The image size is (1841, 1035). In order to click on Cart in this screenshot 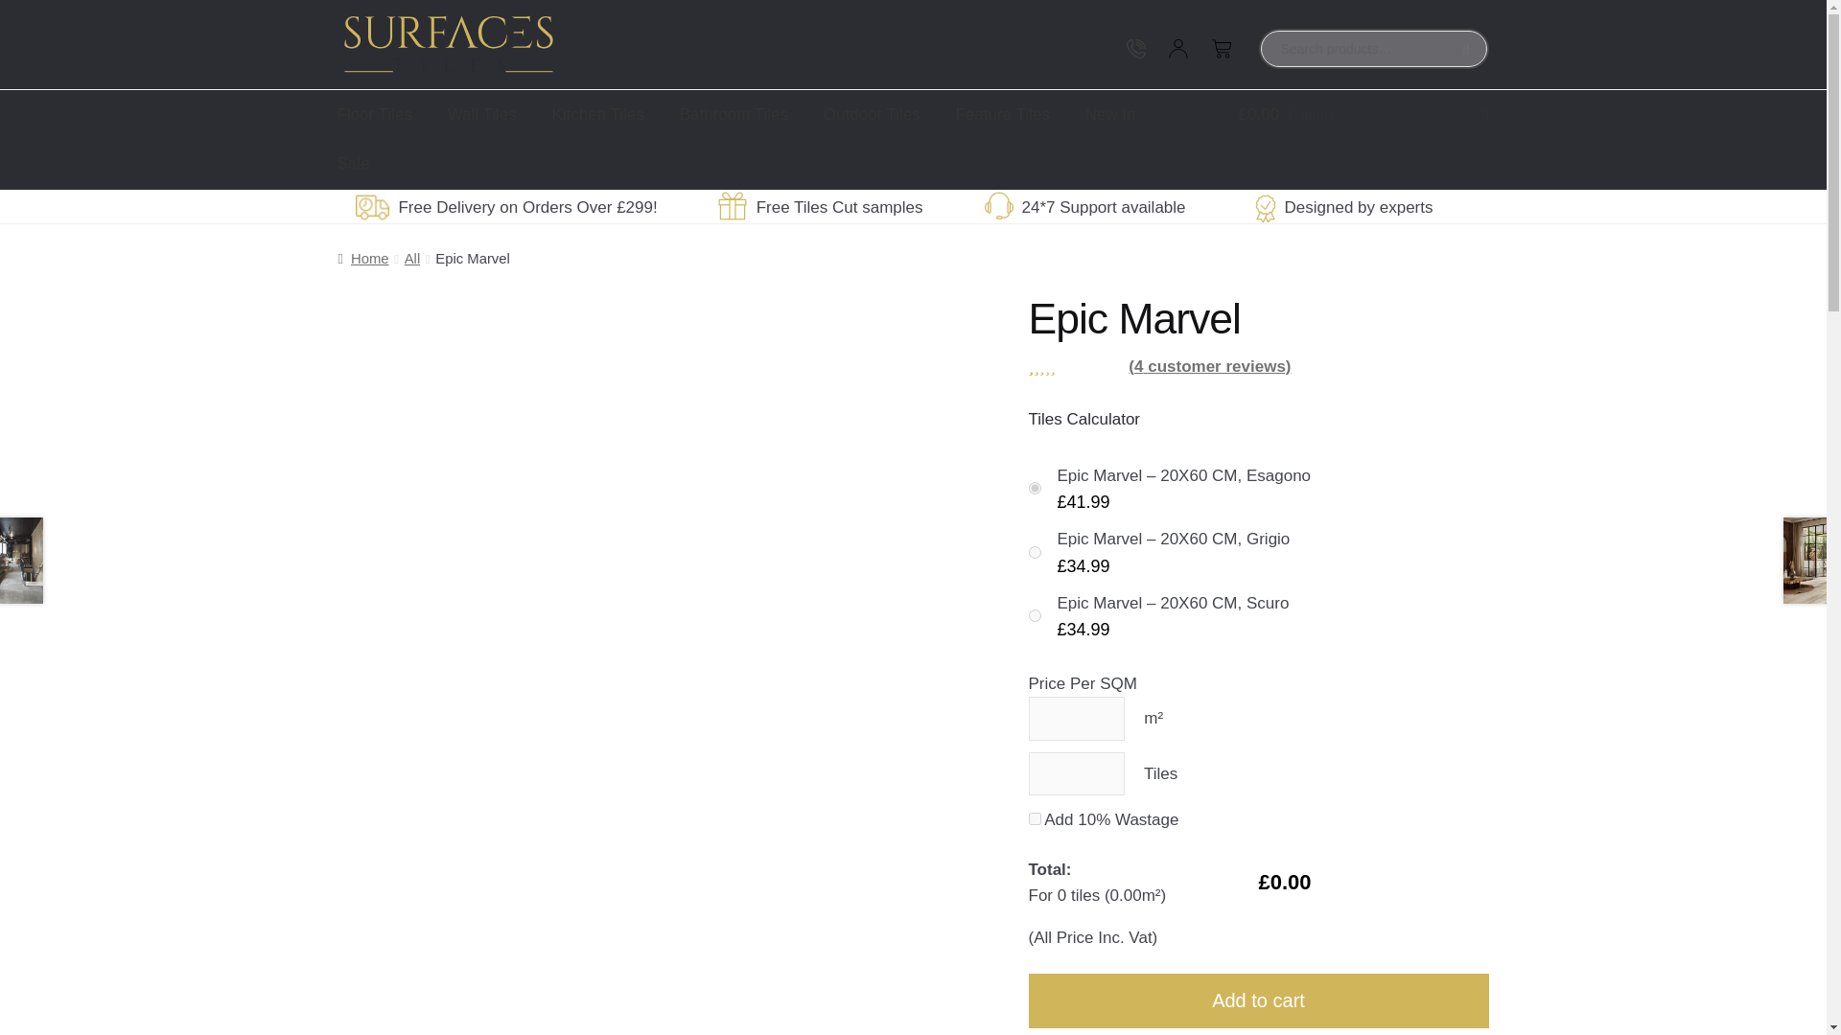, I will do `click(1220, 48)`.